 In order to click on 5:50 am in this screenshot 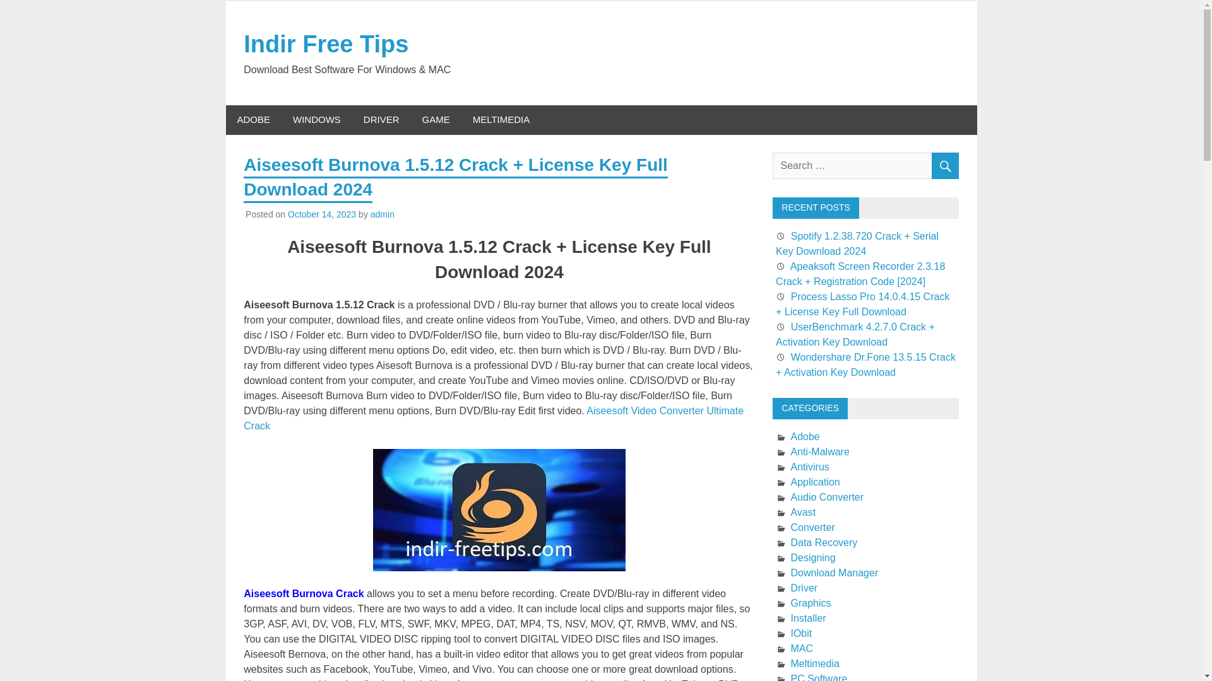, I will do `click(322, 214)`.